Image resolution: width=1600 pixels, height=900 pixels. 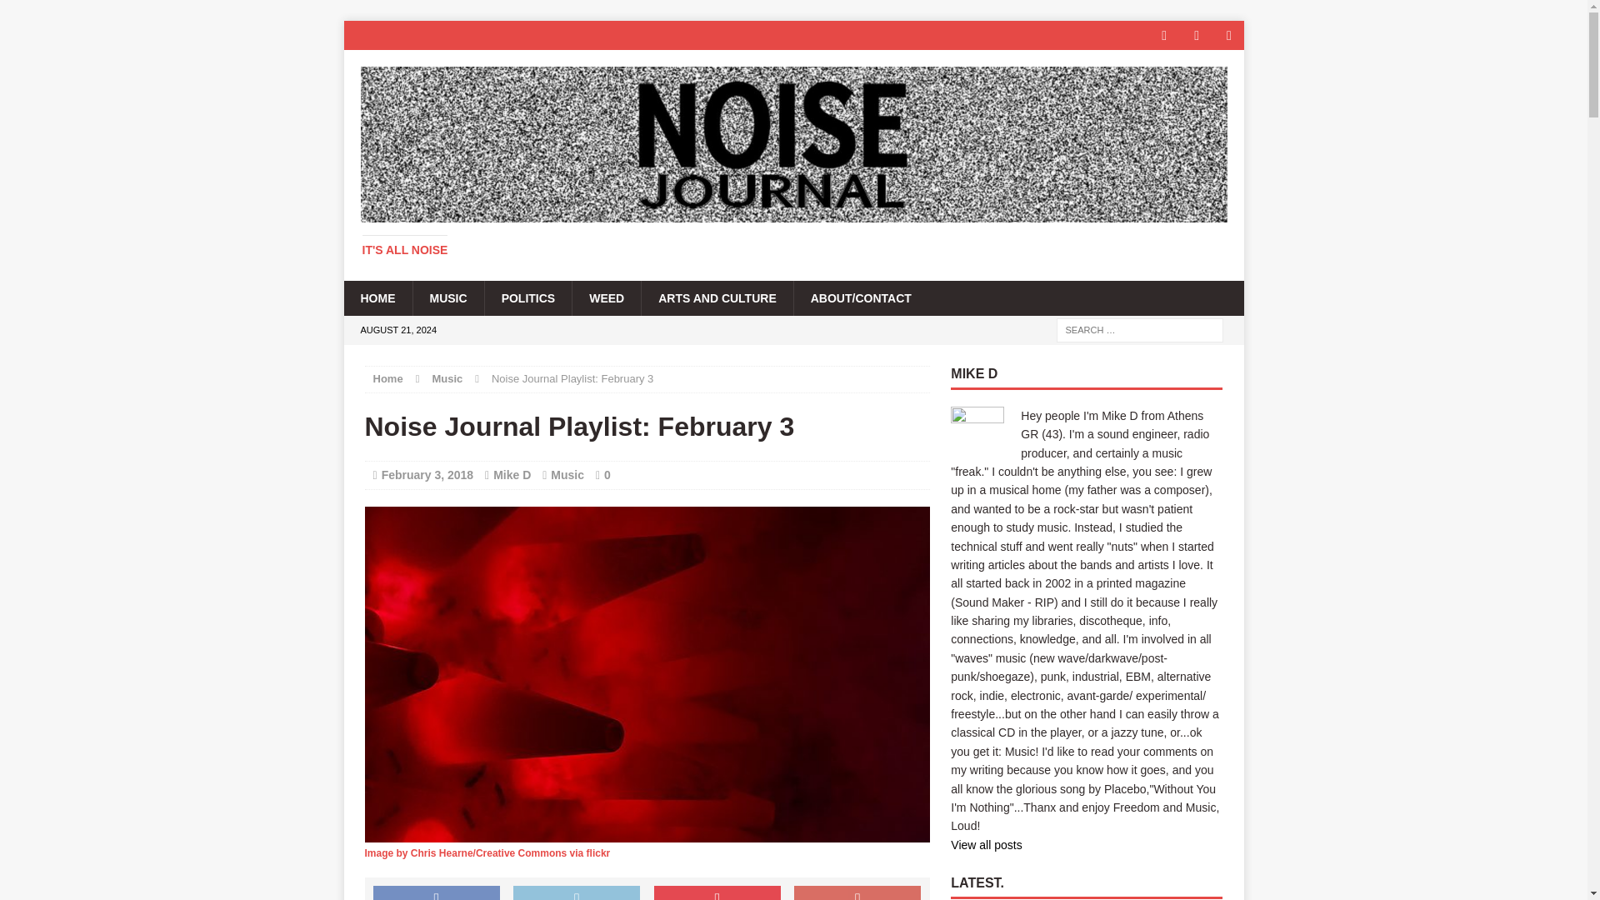 What do you see at coordinates (1229, 35) in the screenshot?
I see `SoundCloud` at bounding box center [1229, 35].